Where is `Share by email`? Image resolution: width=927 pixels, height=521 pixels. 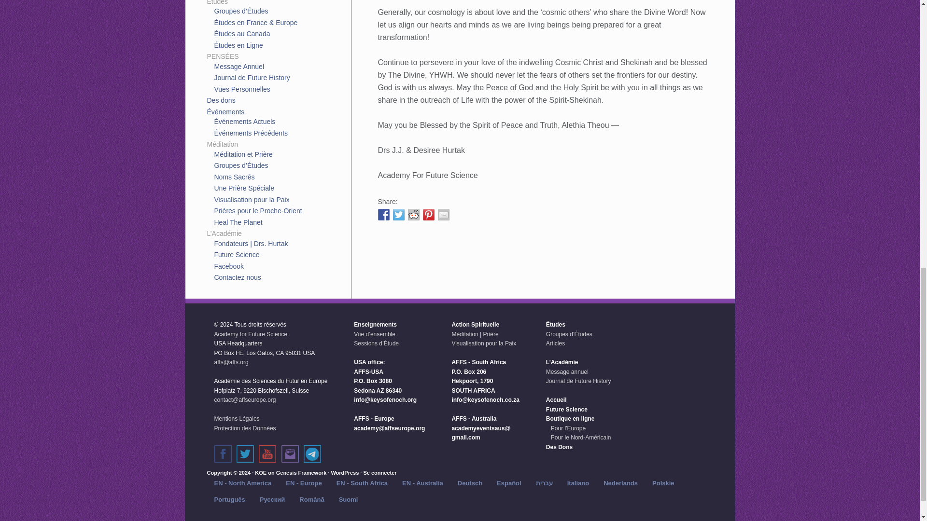 Share by email is located at coordinates (443, 214).